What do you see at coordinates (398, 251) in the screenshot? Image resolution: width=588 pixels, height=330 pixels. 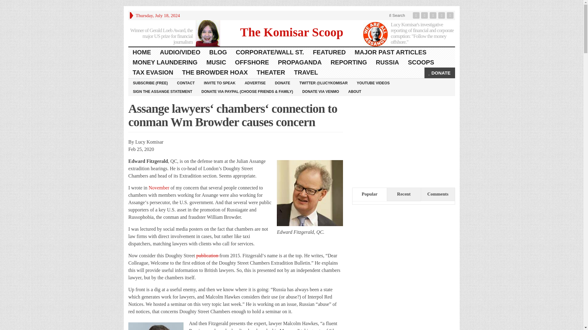 I see `Advertisement` at bounding box center [398, 251].